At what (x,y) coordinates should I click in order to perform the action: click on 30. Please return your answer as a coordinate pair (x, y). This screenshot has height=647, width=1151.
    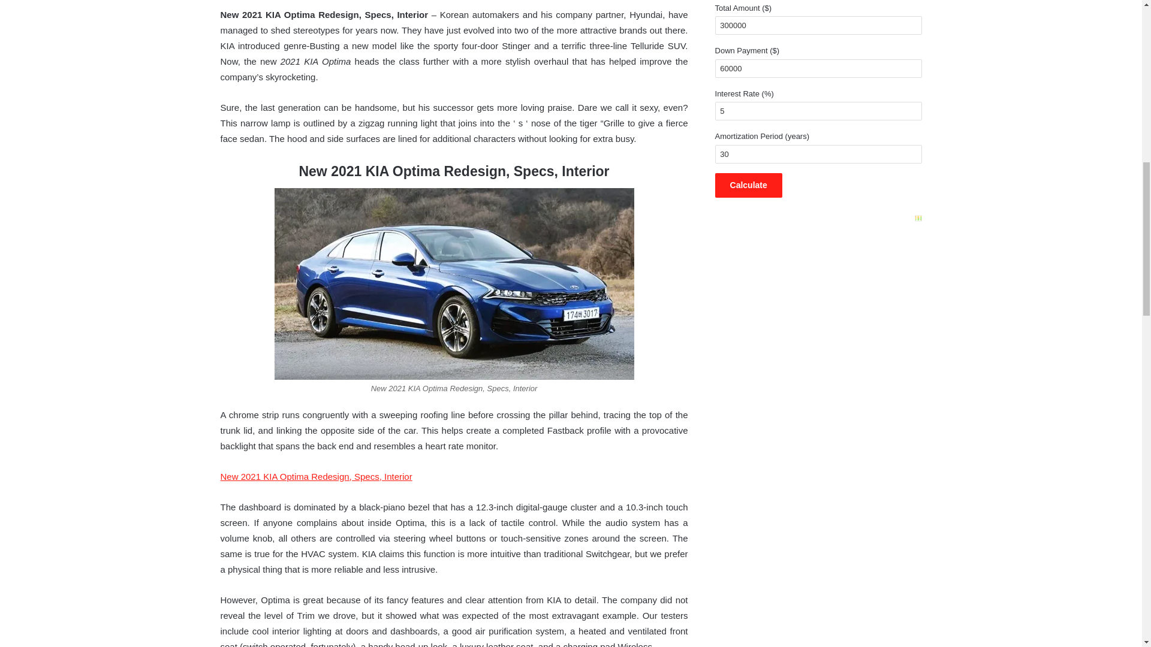
    Looking at the image, I should click on (818, 154).